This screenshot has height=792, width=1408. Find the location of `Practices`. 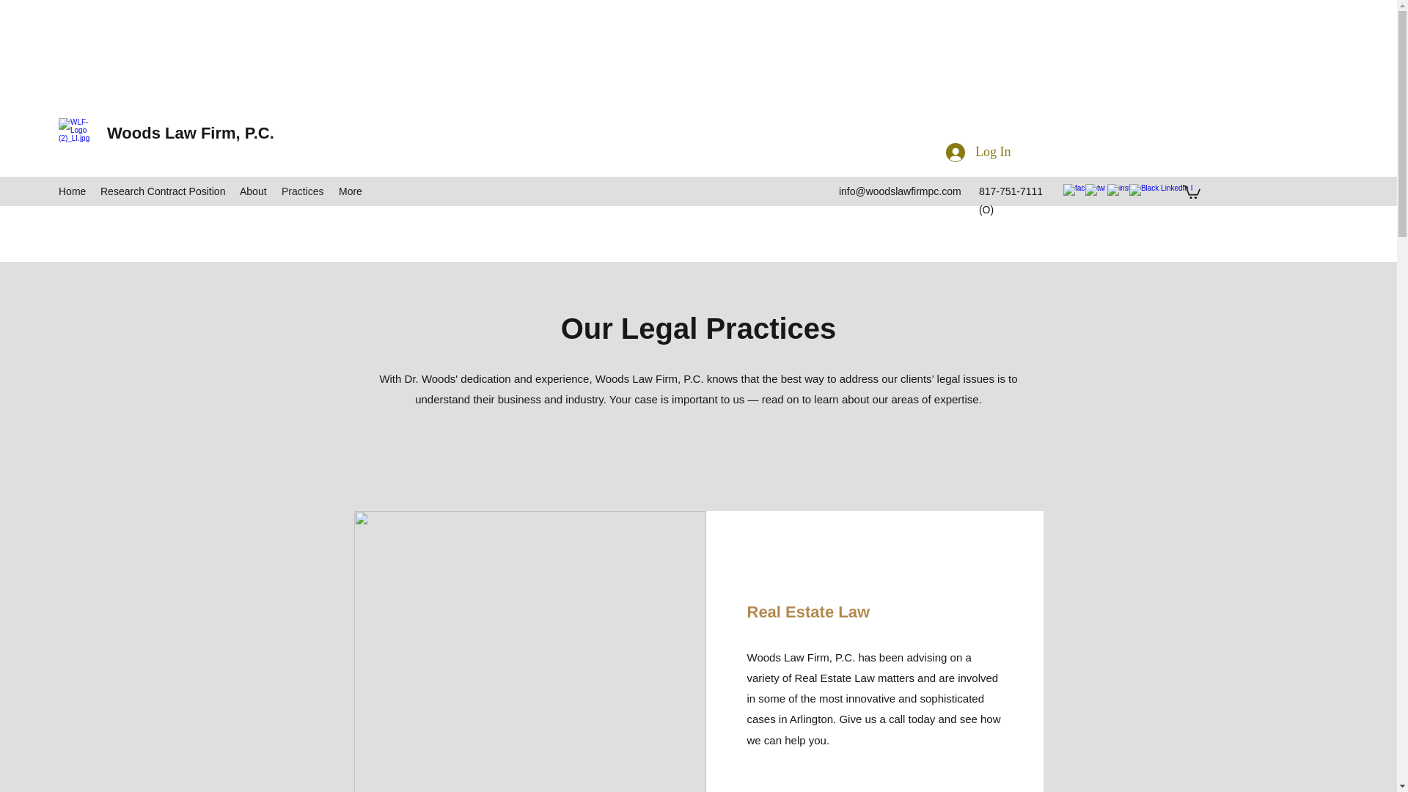

Practices is located at coordinates (302, 191).